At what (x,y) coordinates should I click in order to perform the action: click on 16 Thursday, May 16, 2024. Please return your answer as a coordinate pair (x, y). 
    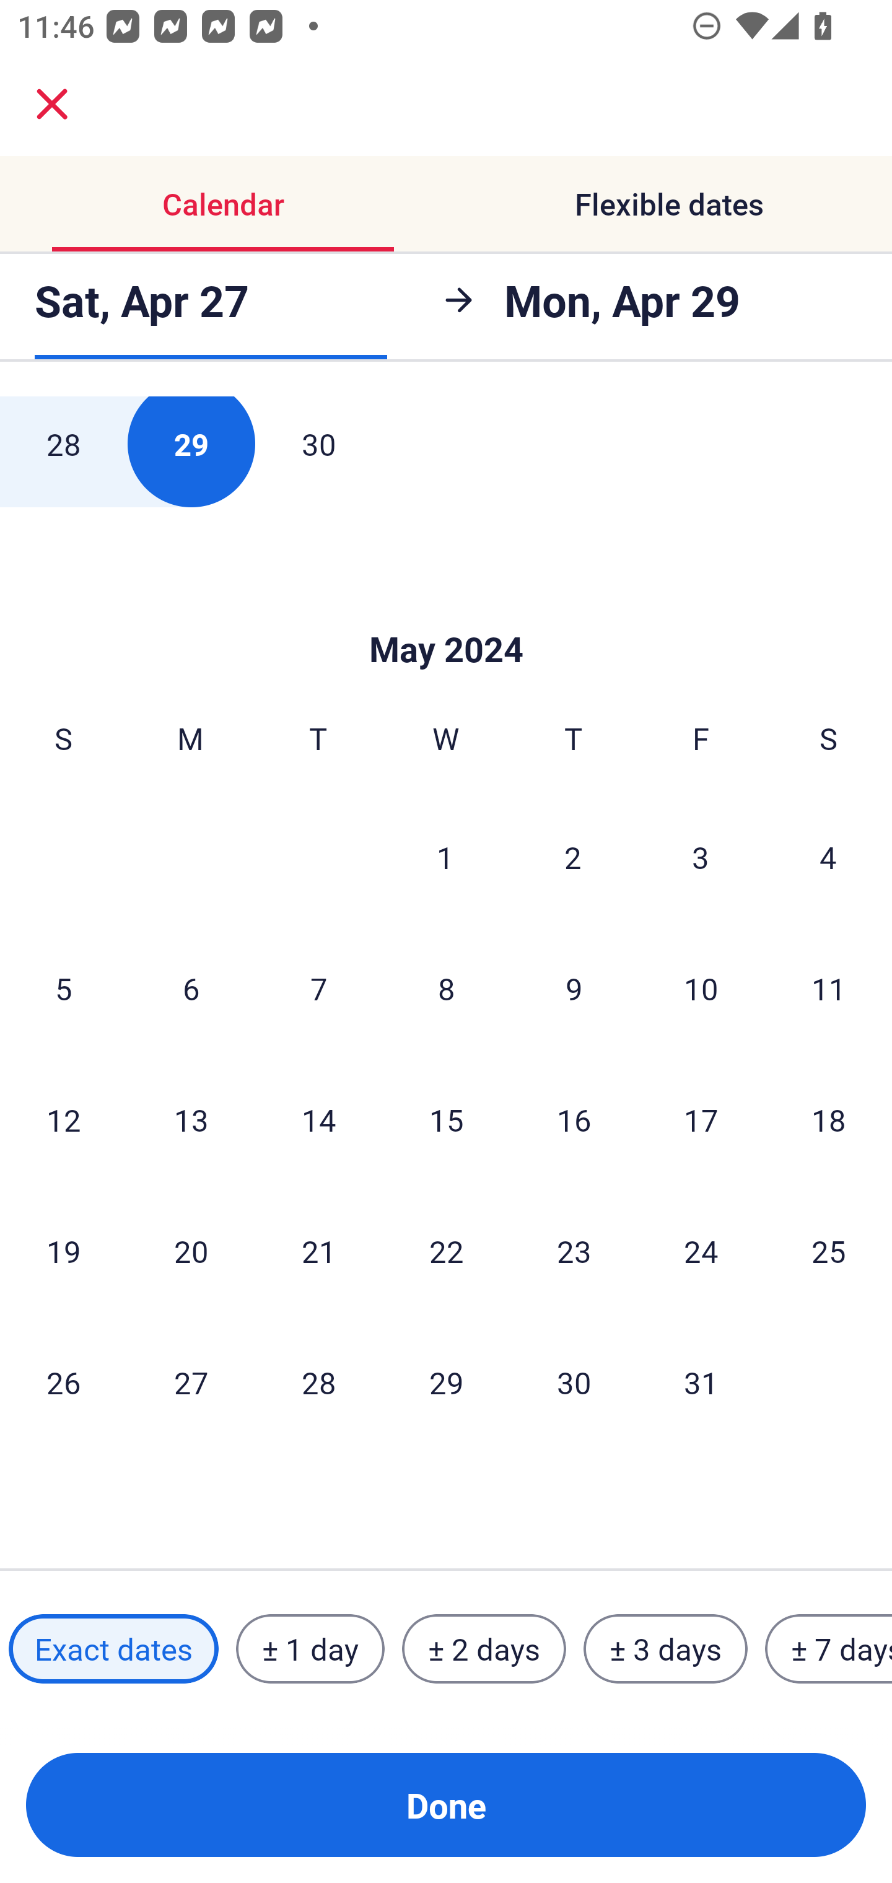
    Looking at the image, I should click on (574, 1119).